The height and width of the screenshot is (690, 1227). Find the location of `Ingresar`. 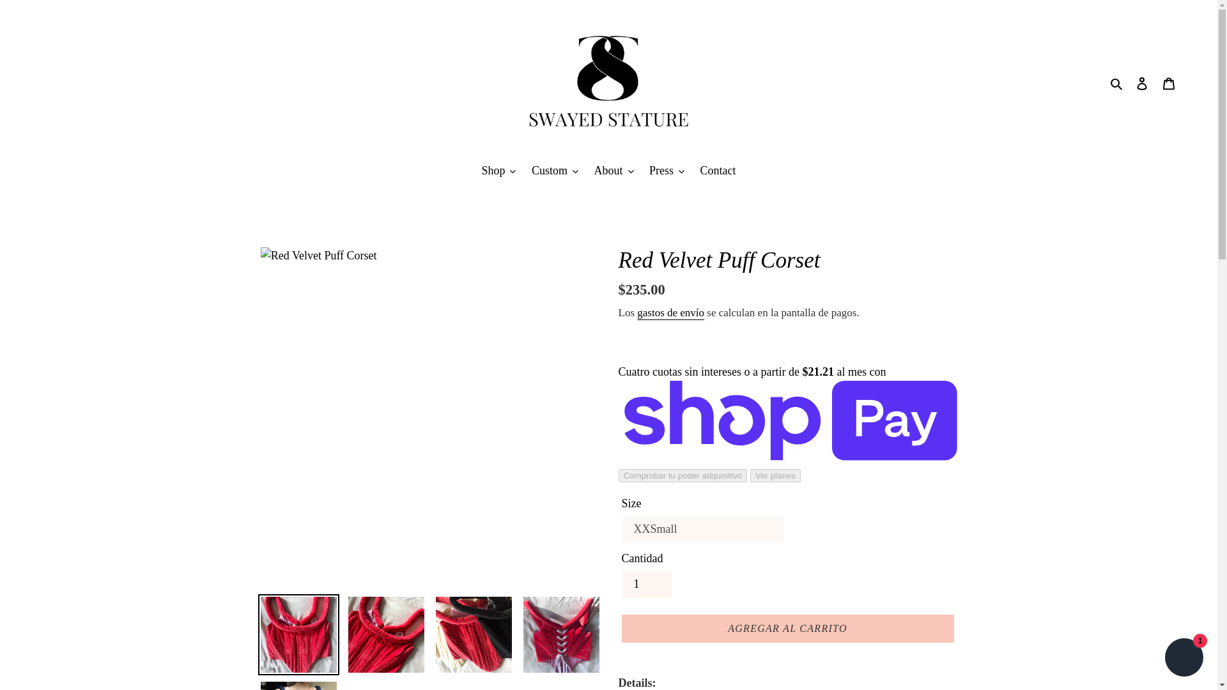

Ingresar is located at coordinates (1142, 82).